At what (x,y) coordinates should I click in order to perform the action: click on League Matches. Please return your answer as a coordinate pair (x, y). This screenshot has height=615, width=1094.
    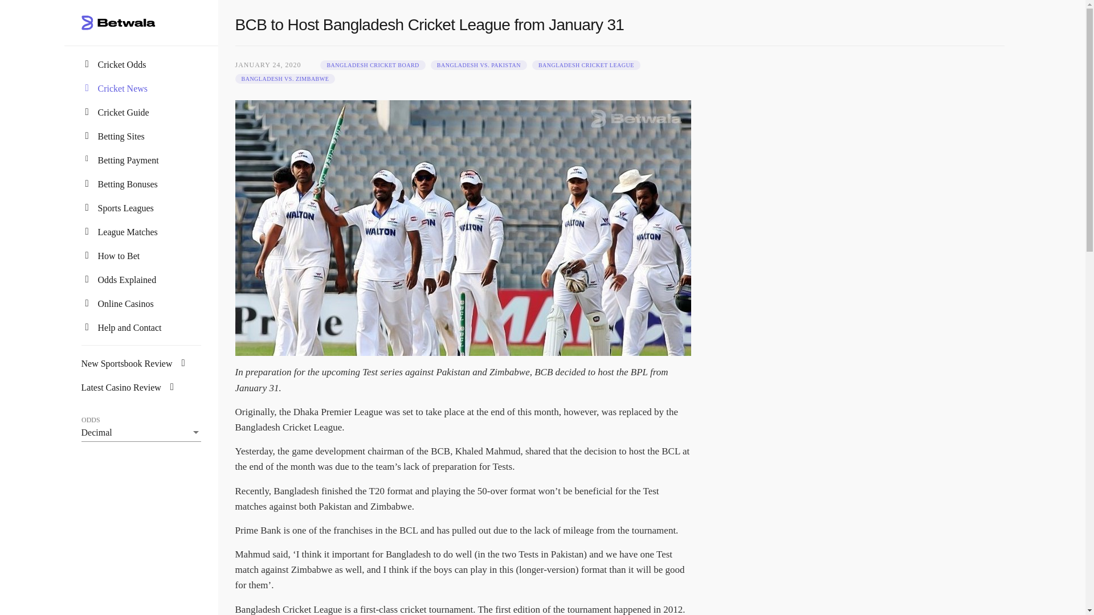
    Looking at the image, I should click on (128, 231).